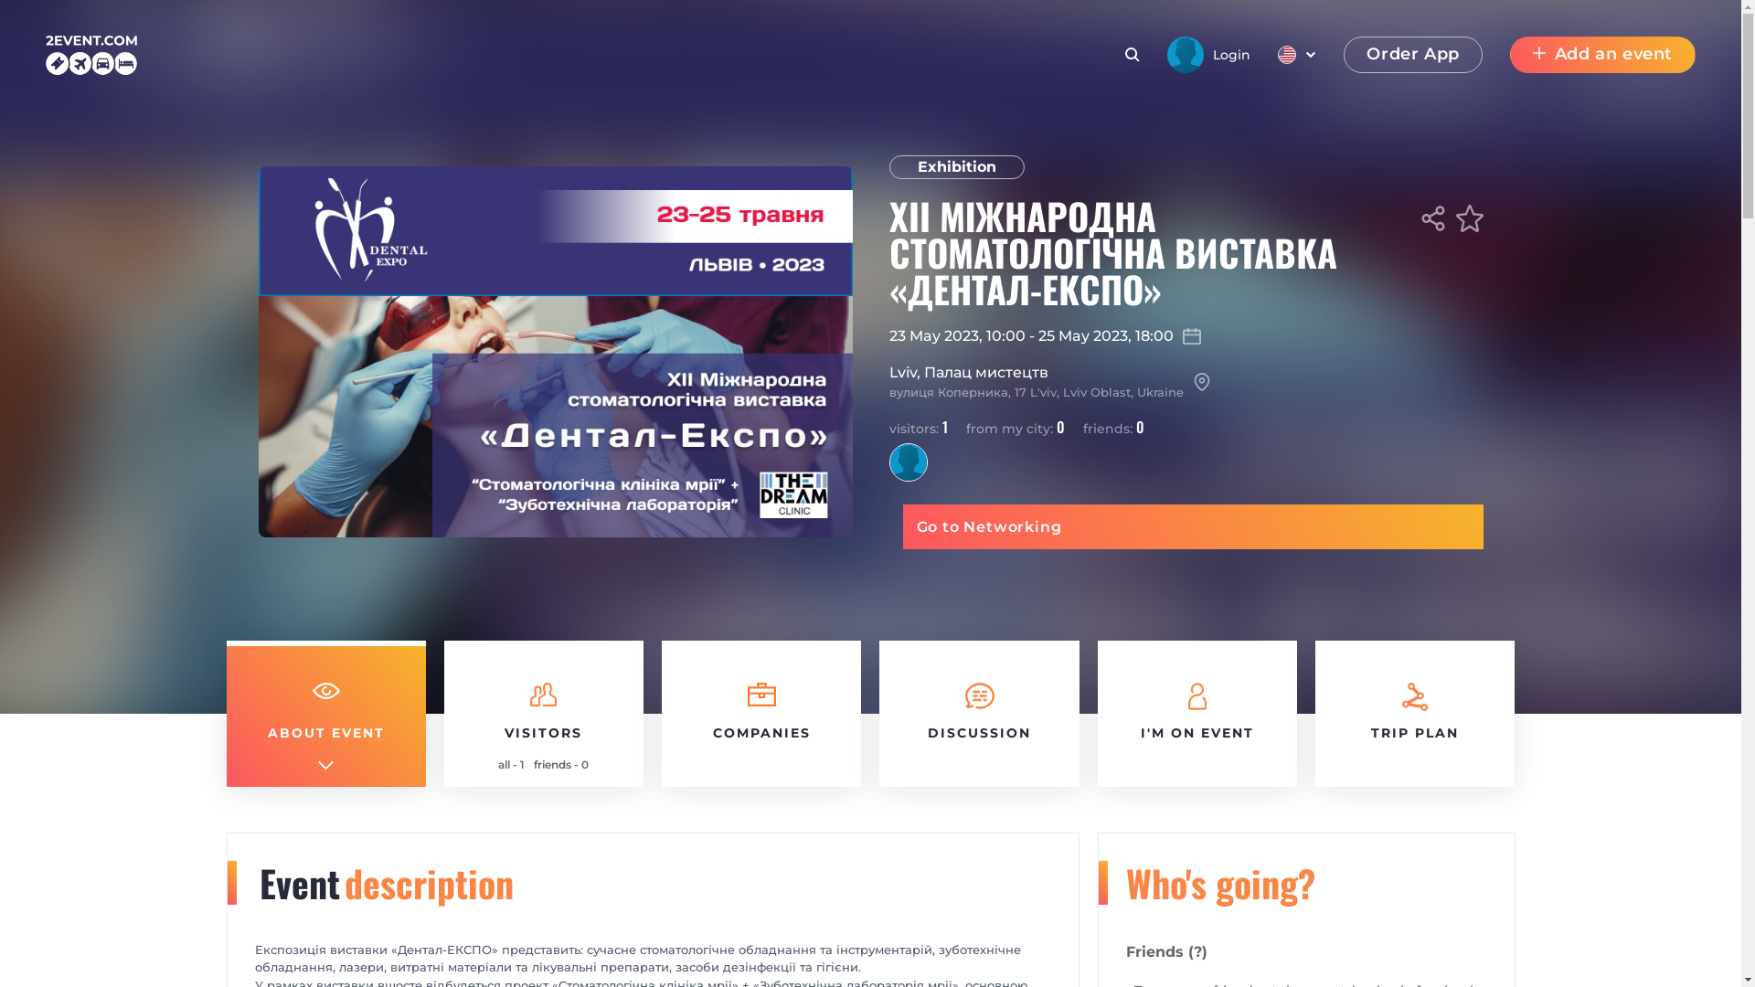 This screenshot has width=1755, height=987. I want to click on friends: 0, so click(1113, 426).